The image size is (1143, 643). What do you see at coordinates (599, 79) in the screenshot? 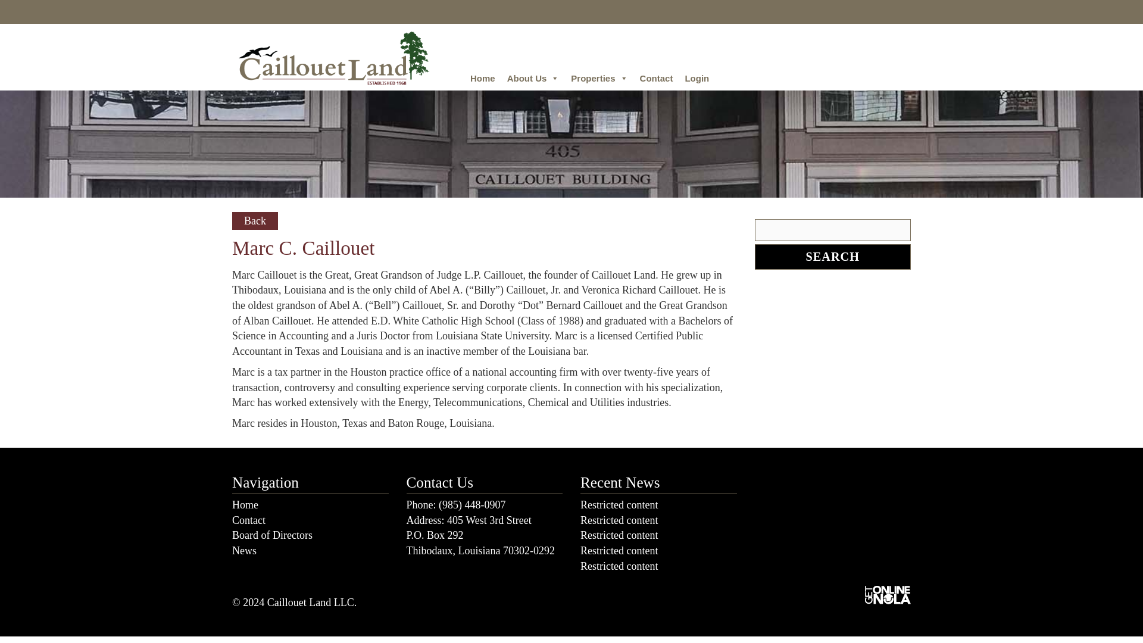
I see `Properties` at bounding box center [599, 79].